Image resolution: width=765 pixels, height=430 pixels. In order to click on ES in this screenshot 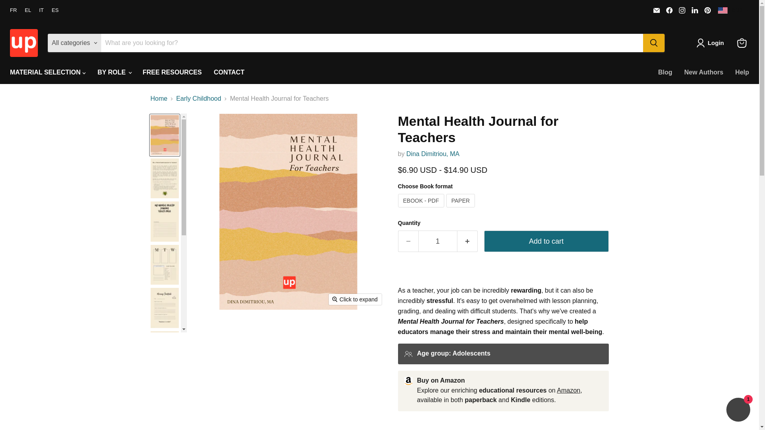, I will do `click(55, 10)`.